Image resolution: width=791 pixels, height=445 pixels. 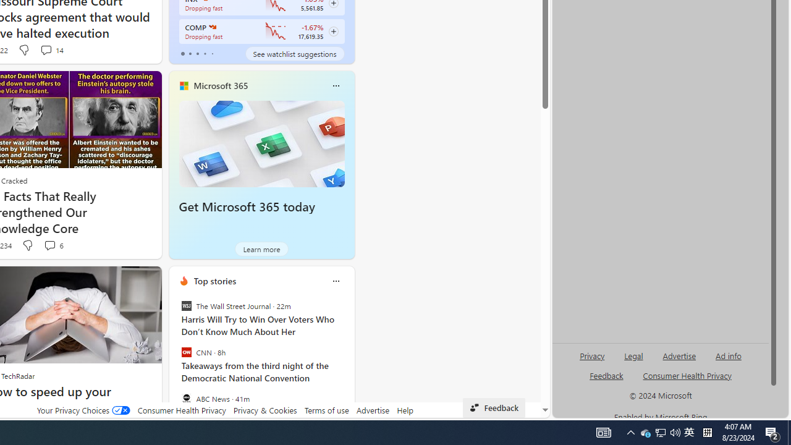 I want to click on Class: follow-button  m, so click(x=333, y=32).